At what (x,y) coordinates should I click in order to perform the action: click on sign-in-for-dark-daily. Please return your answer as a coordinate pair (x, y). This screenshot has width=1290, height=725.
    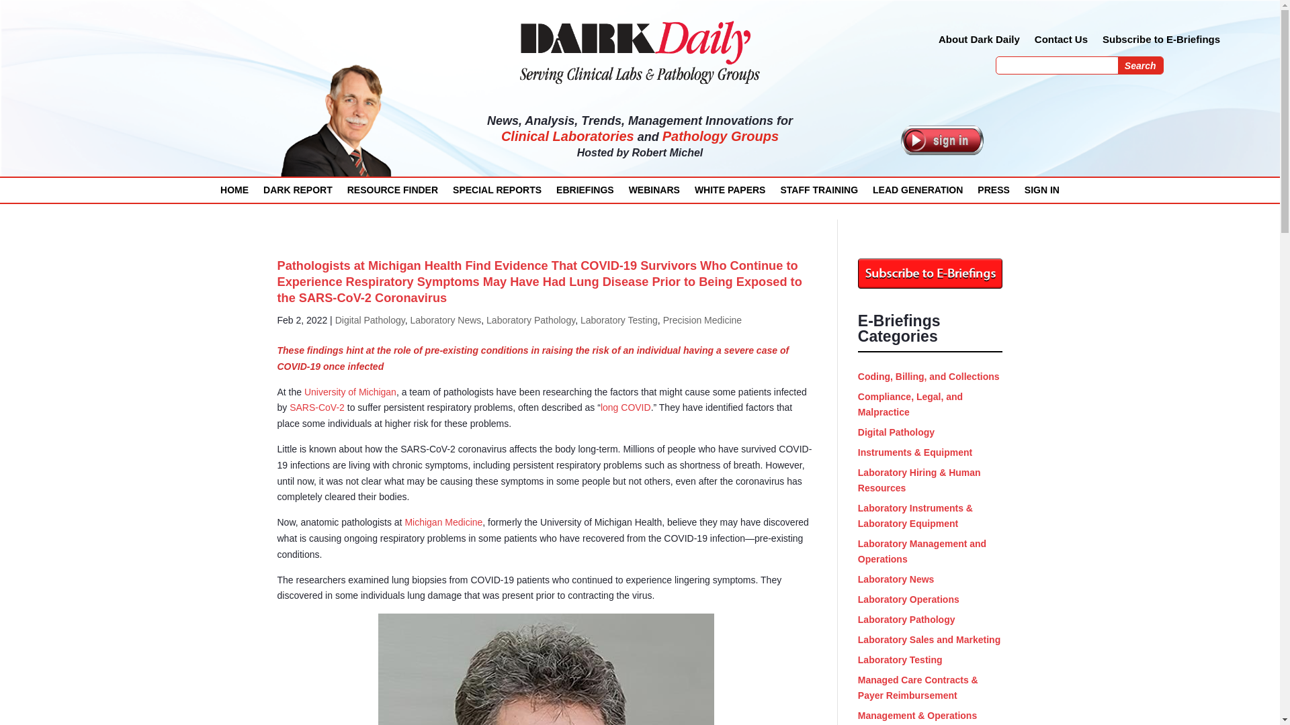
    Looking at the image, I should click on (942, 140).